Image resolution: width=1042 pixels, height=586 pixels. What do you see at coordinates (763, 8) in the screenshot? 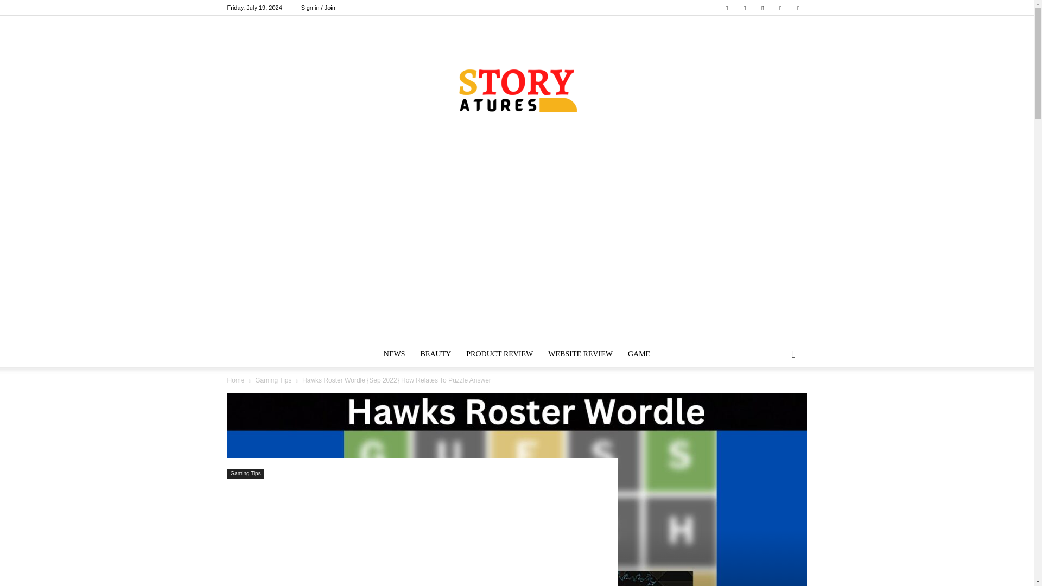
I see `Vimeo` at bounding box center [763, 8].